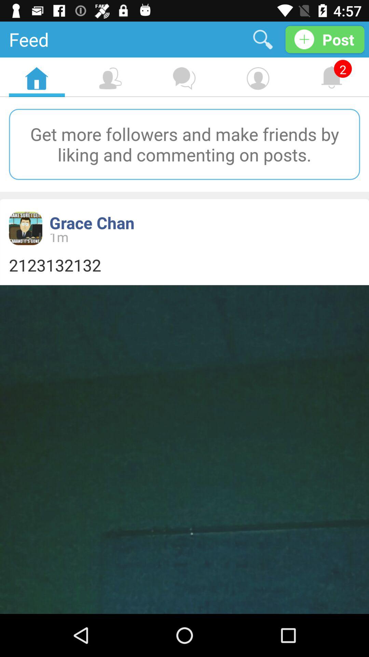 The height and width of the screenshot is (657, 369). I want to click on swipe until 2123132132 item, so click(184, 265).